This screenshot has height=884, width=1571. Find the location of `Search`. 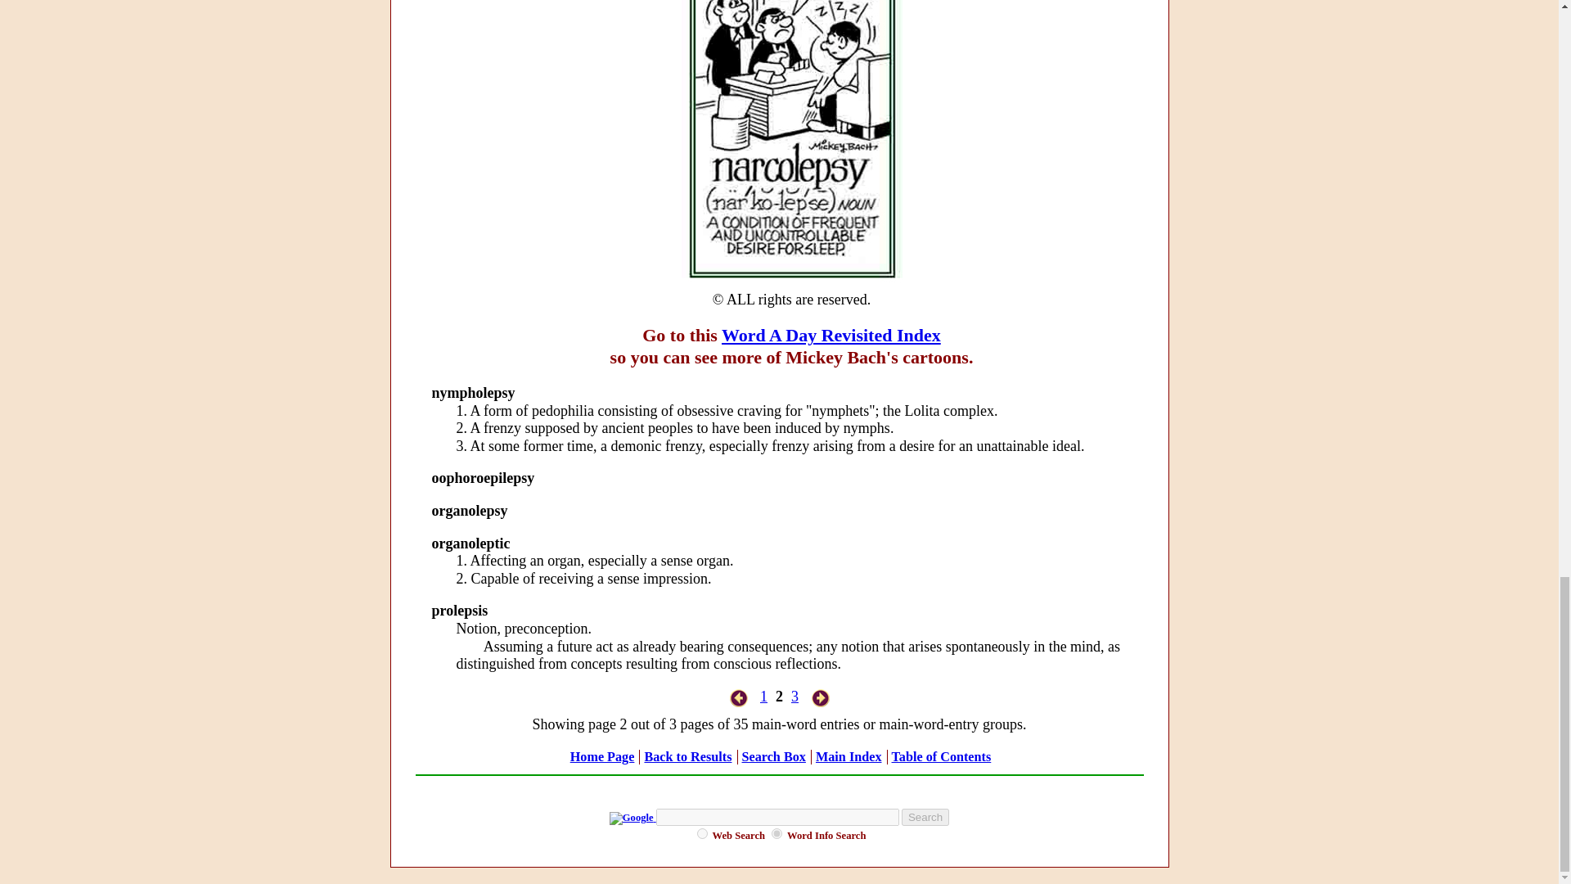

Search is located at coordinates (925, 817).